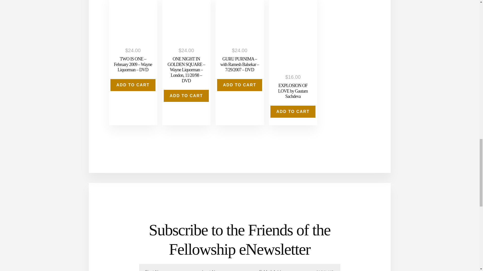  I want to click on ADD TO CART, so click(133, 85).